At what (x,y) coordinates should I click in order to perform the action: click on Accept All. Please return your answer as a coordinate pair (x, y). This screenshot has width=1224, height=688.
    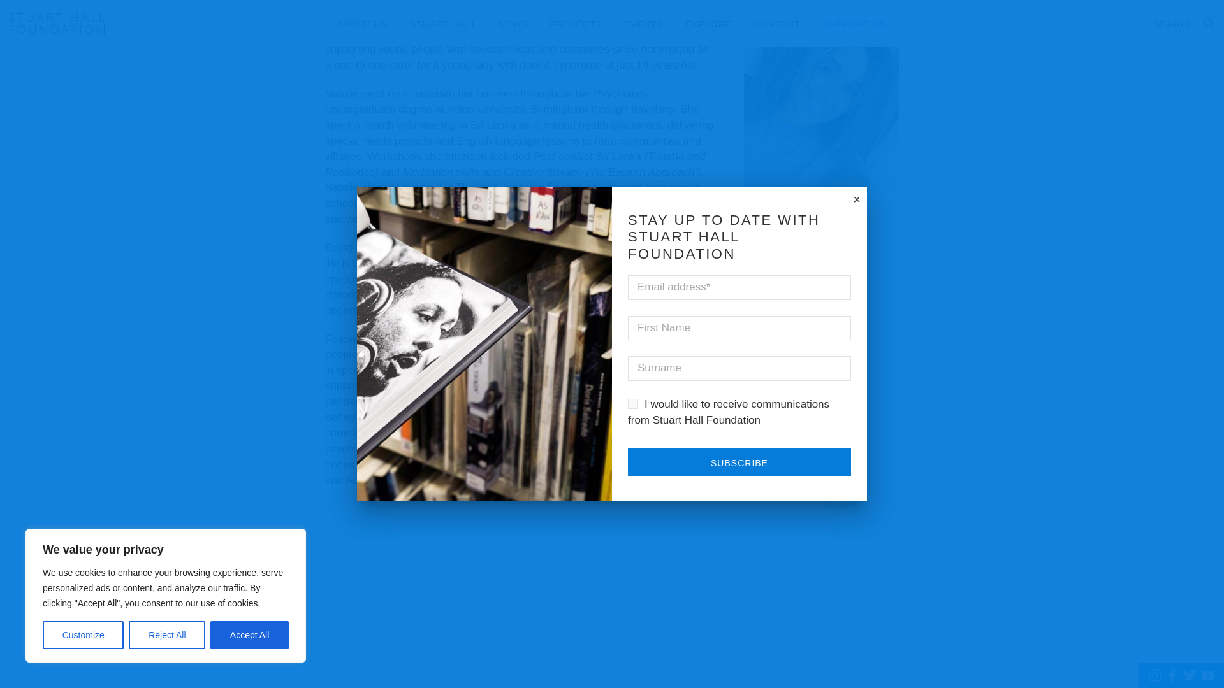
    Looking at the image, I should click on (250, 440).